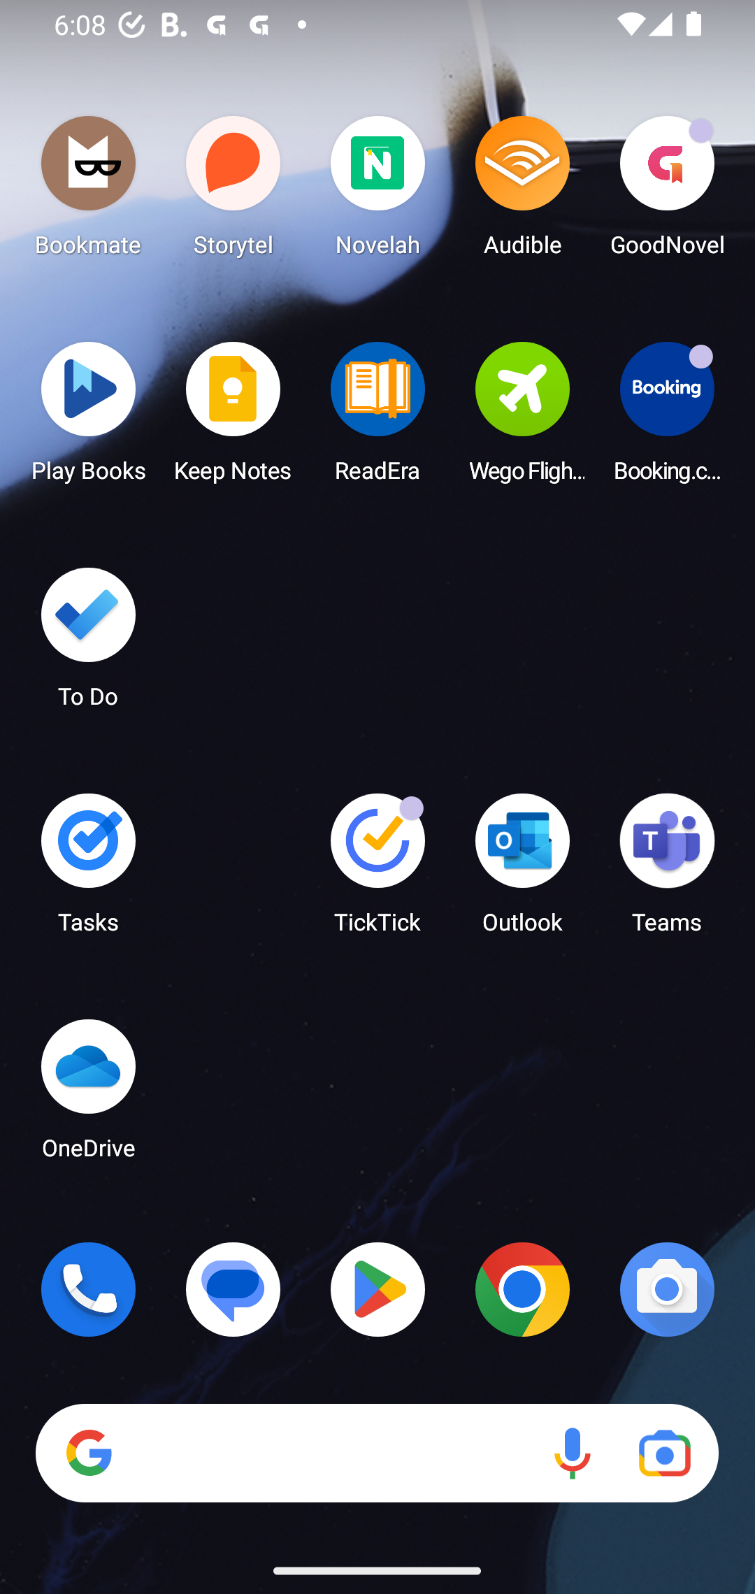 The height and width of the screenshot is (1594, 755). What do you see at coordinates (667, 1289) in the screenshot?
I see `Camera` at bounding box center [667, 1289].